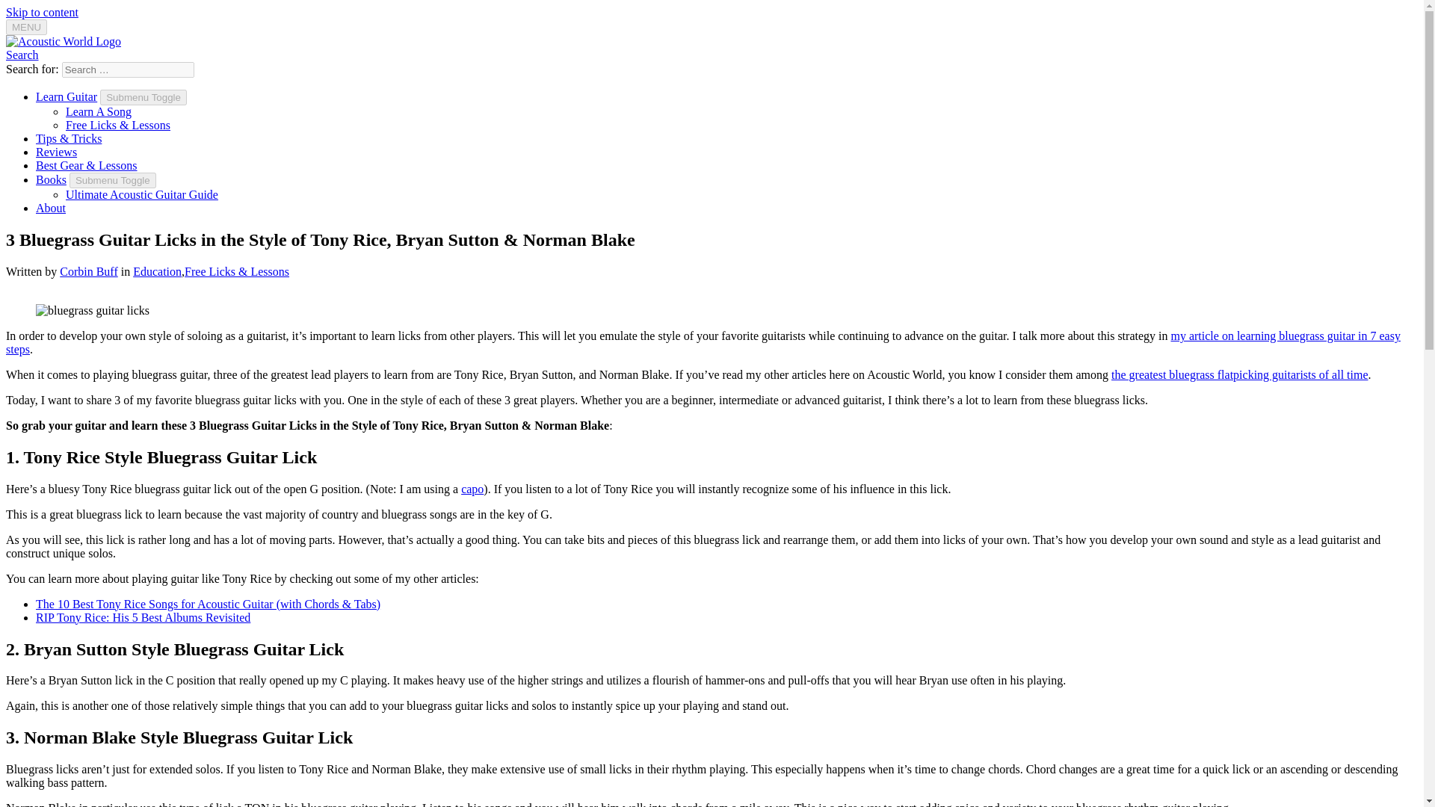 This screenshot has height=807, width=1435. What do you see at coordinates (99, 111) in the screenshot?
I see `Learn A Song` at bounding box center [99, 111].